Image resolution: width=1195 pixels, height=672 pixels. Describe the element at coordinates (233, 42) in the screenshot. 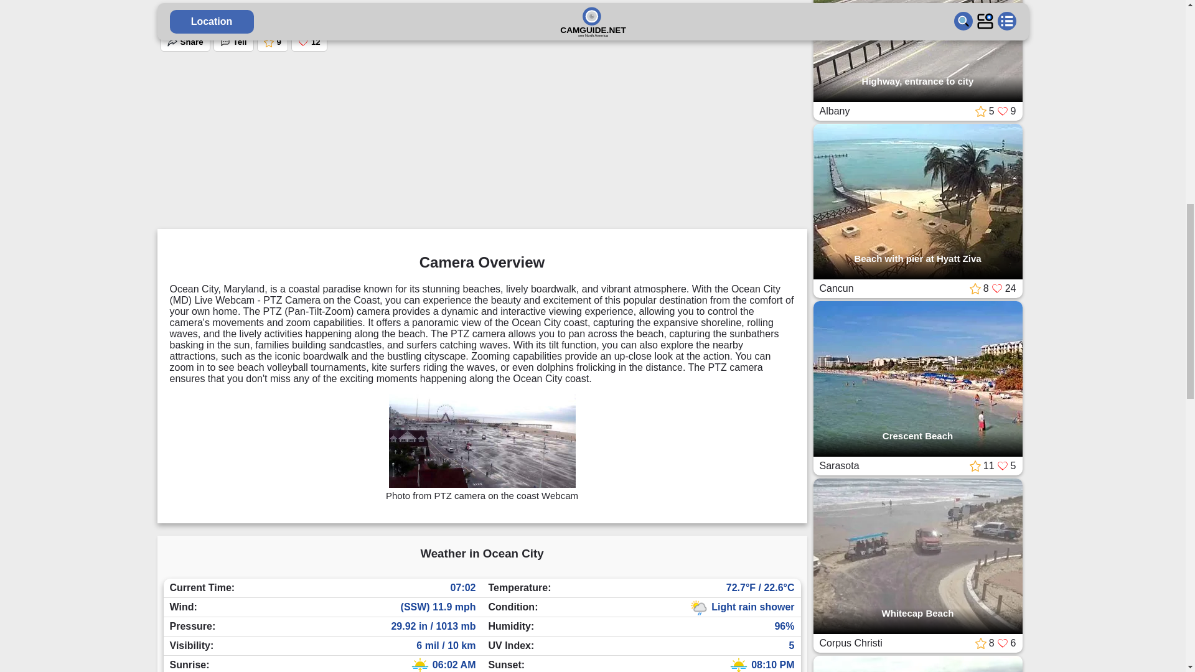

I see `Tell` at that location.